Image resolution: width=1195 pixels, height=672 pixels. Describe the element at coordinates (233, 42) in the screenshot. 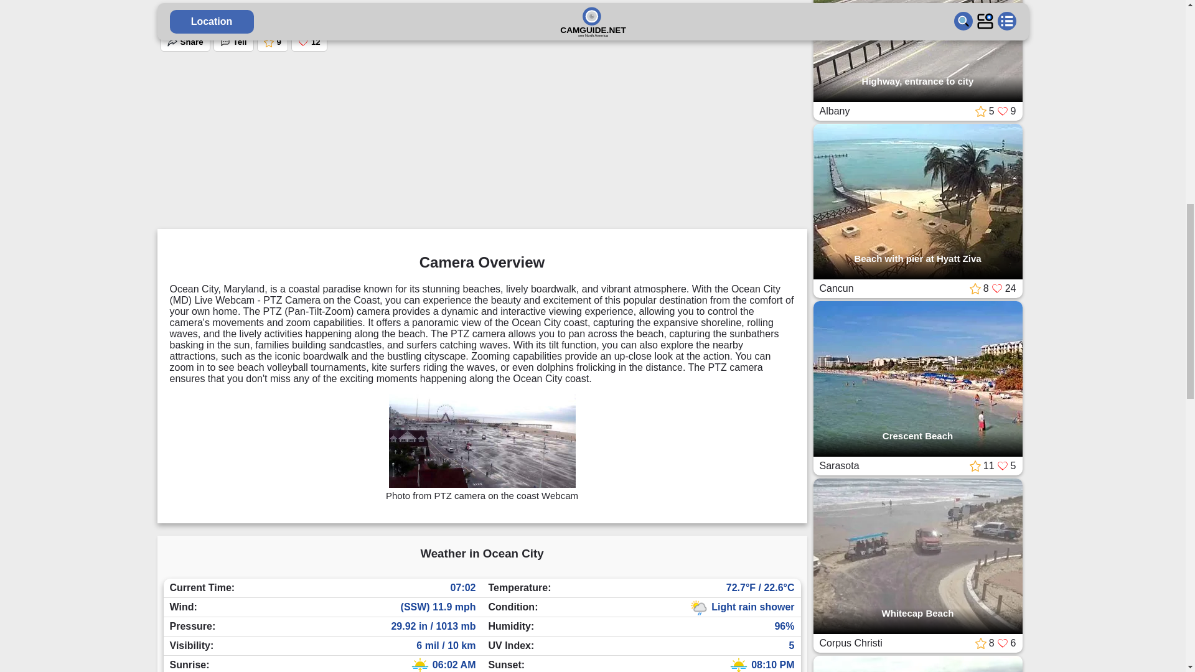

I see `Tell` at that location.